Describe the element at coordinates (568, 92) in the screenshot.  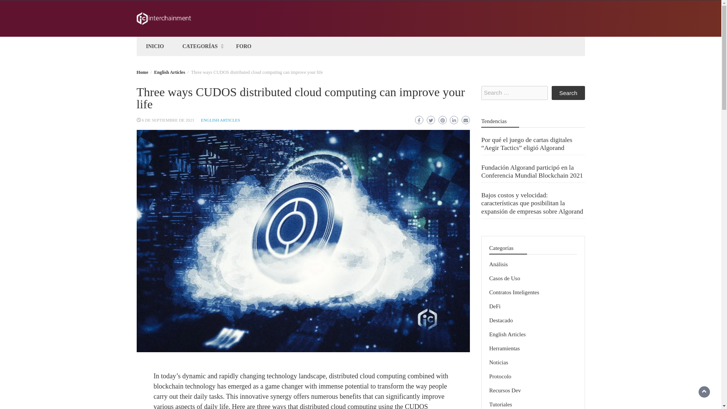
I see `Search` at that location.